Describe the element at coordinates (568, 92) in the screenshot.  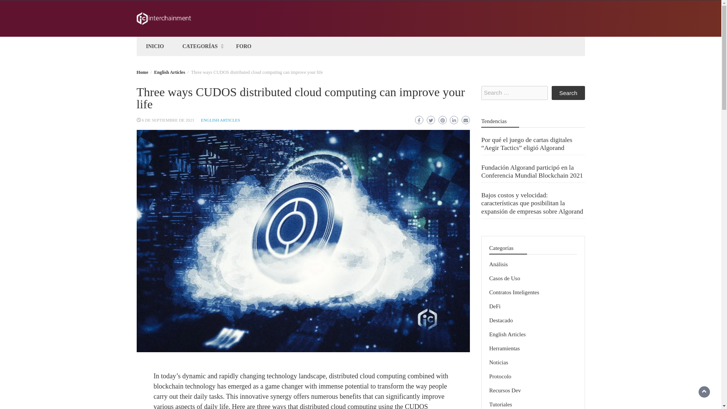
I see `Search` at that location.